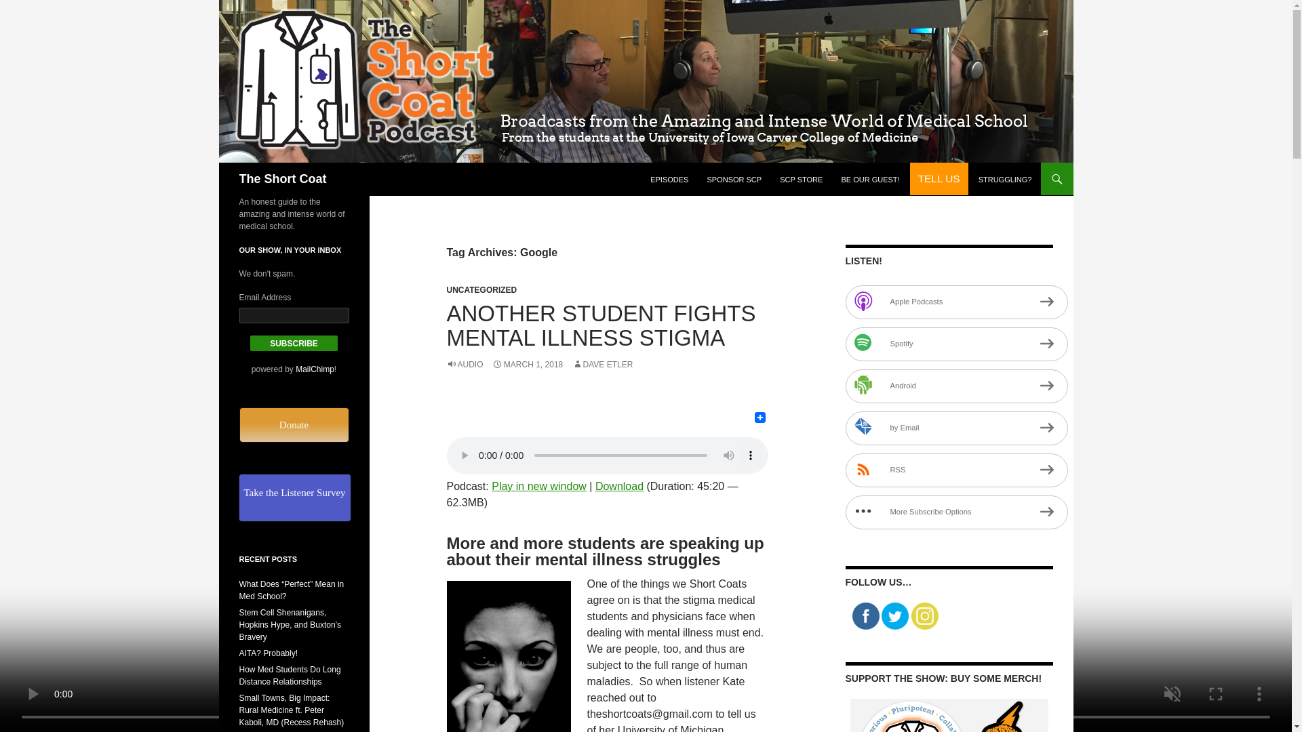 The width and height of the screenshot is (1302, 732). What do you see at coordinates (669, 179) in the screenshot?
I see `EPISODES` at bounding box center [669, 179].